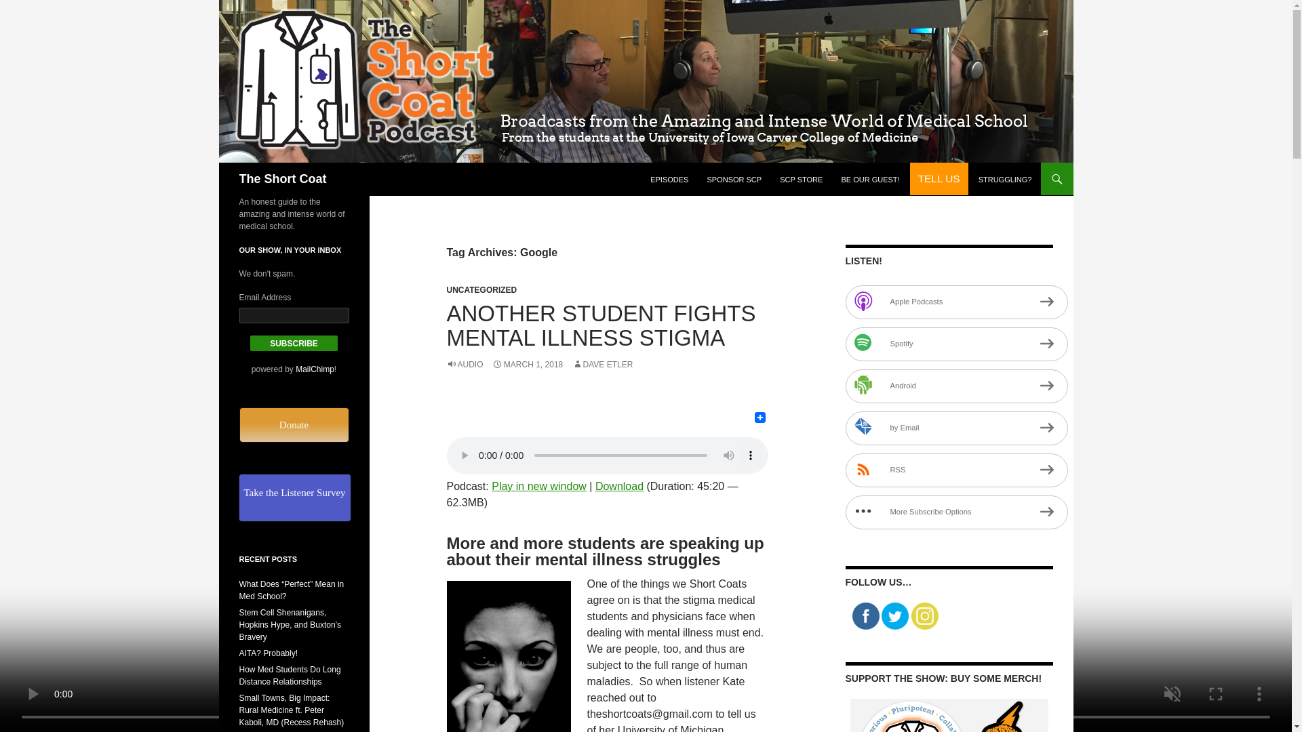 The width and height of the screenshot is (1302, 732). What do you see at coordinates (669, 179) in the screenshot?
I see `EPISODES` at bounding box center [669, 179].